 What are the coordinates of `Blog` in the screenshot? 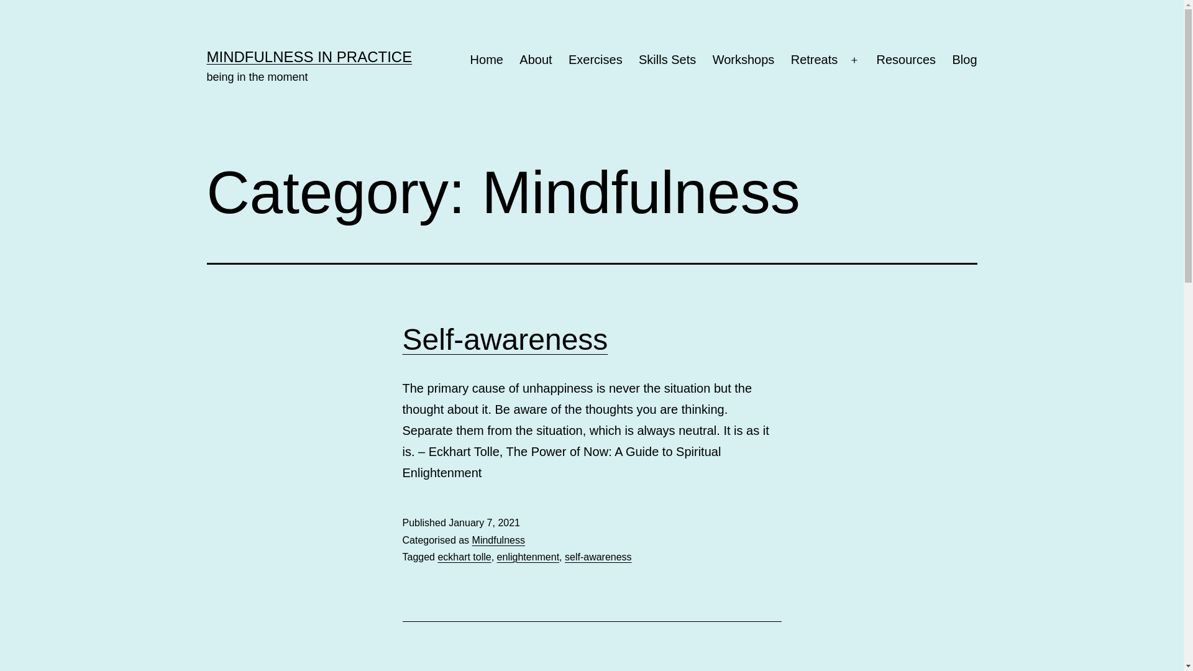 It's located at (964, 60).